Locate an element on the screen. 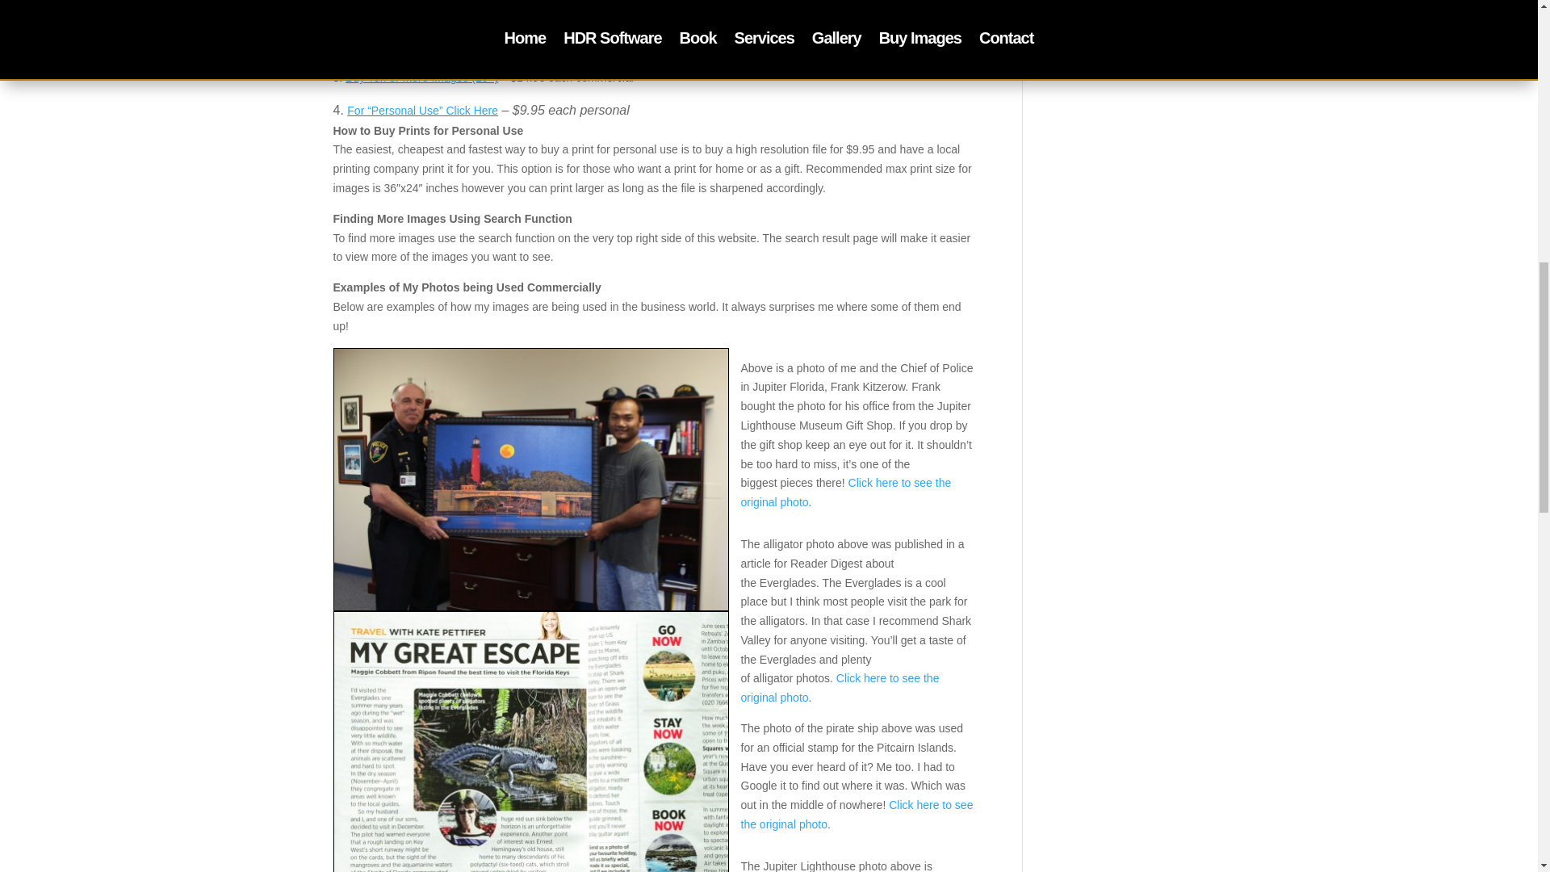  Click here to see the original photo is located at coordinates (846, 492).